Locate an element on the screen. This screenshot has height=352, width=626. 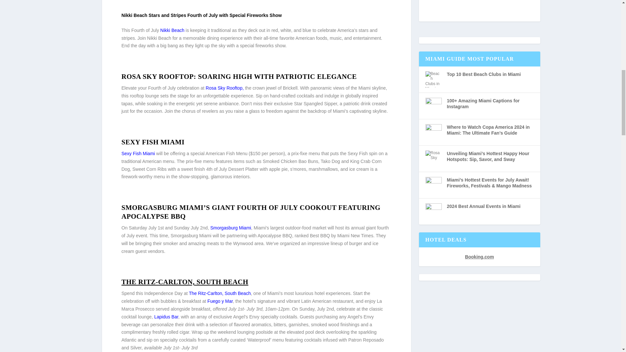
Smorgasburg Miami is located at coordinates (231, 228).